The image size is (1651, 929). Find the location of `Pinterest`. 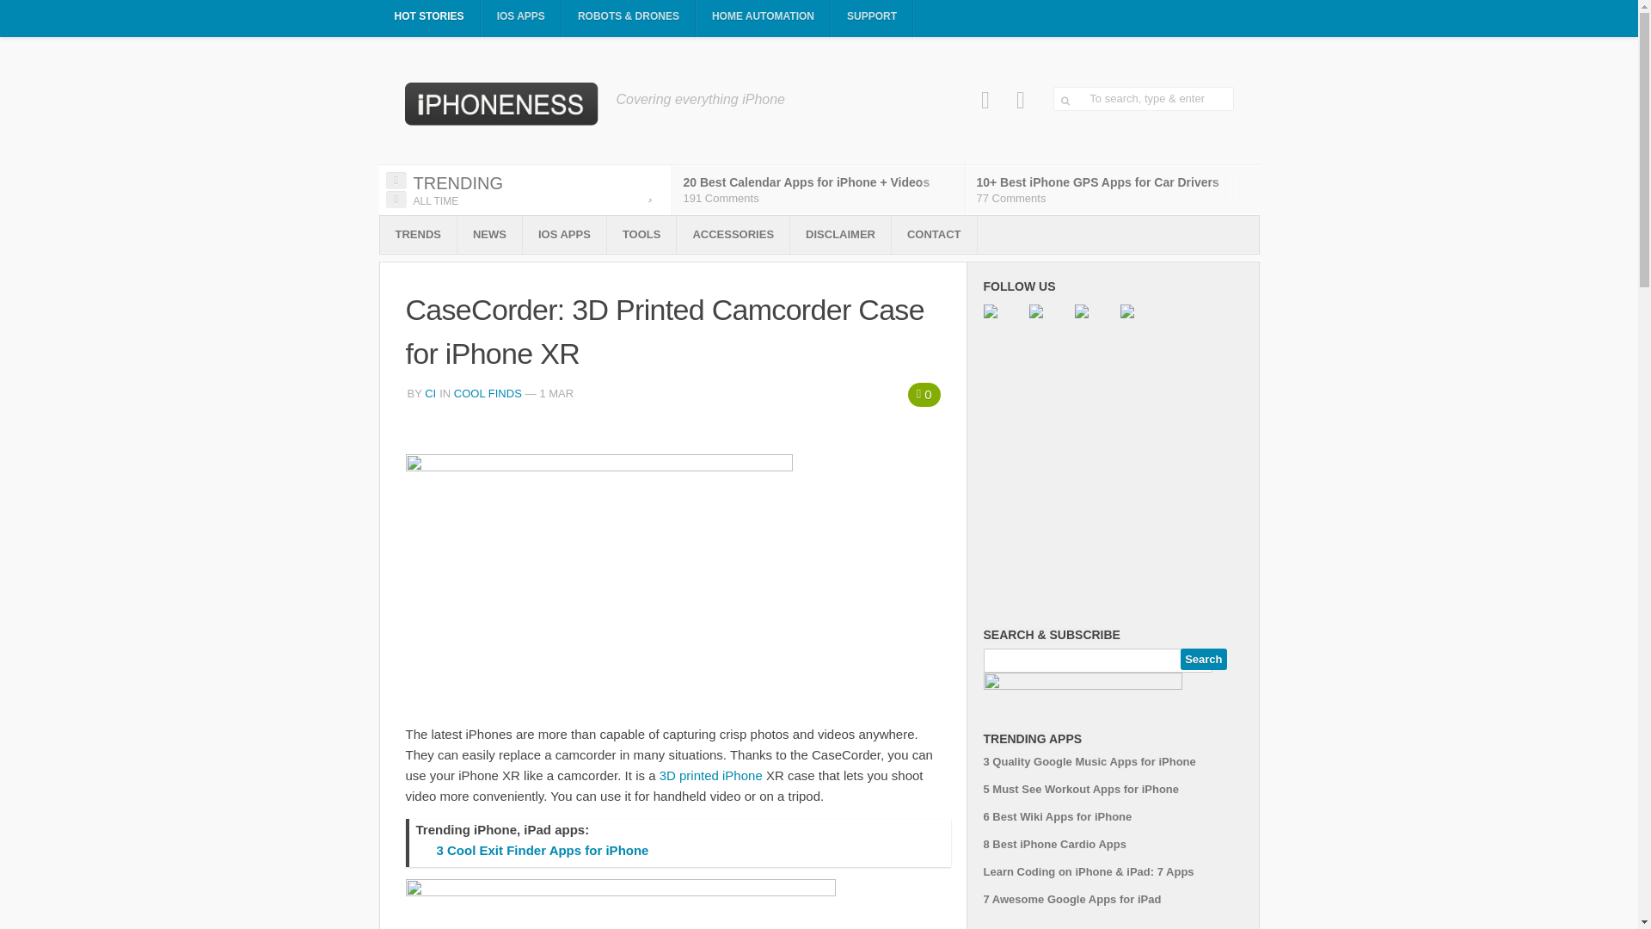

Pinterest is located at coordinates (1021, 100).